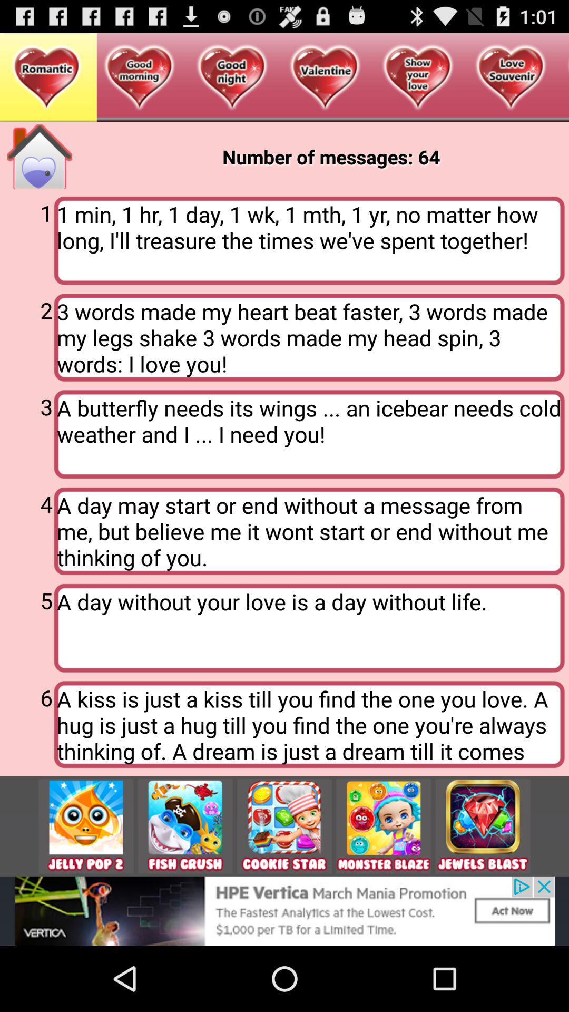  Describe the element at coordinates (40, 157) in the screenshot. I see `go to home page` at that location.